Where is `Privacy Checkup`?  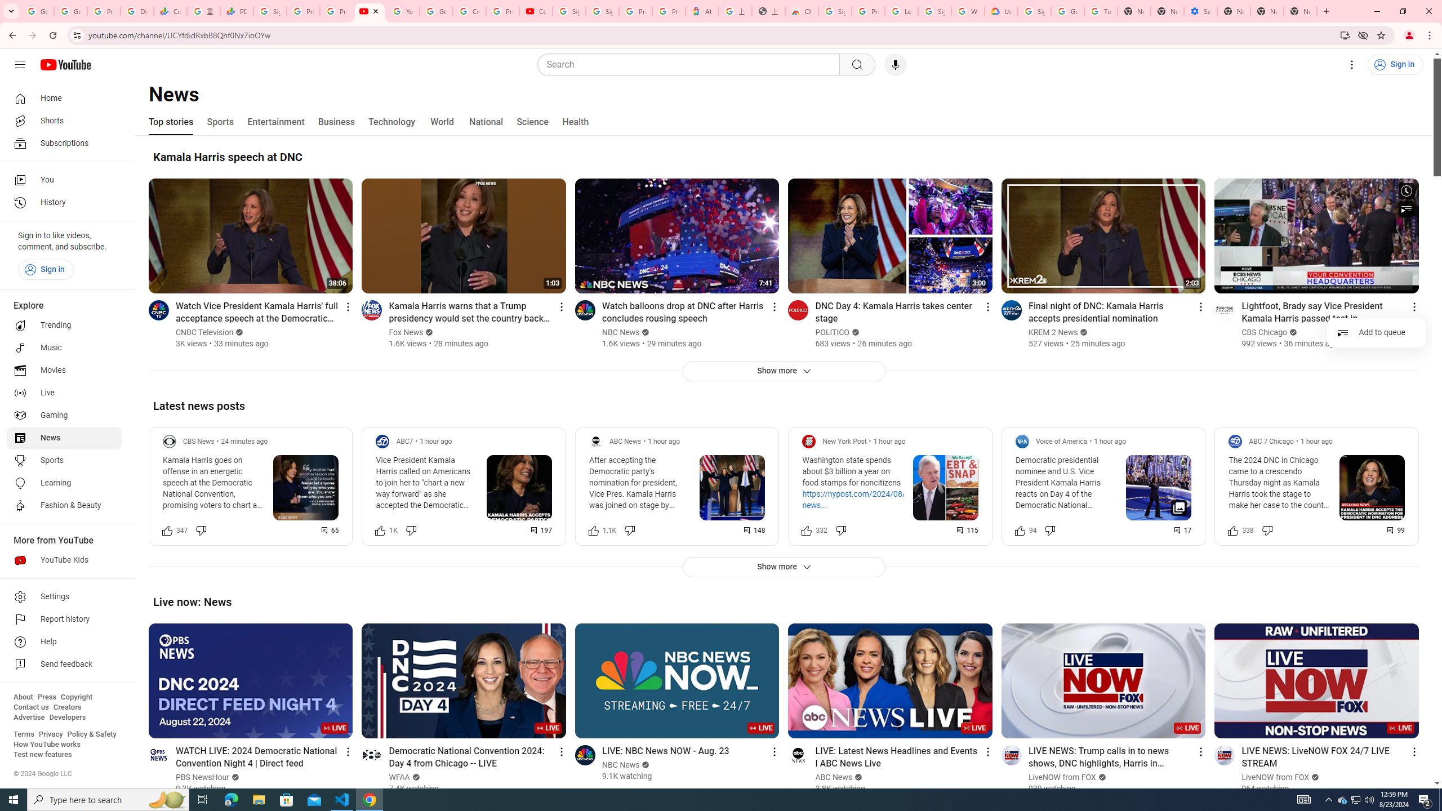
Privacy Checkup is located at coordinates (336, 11).